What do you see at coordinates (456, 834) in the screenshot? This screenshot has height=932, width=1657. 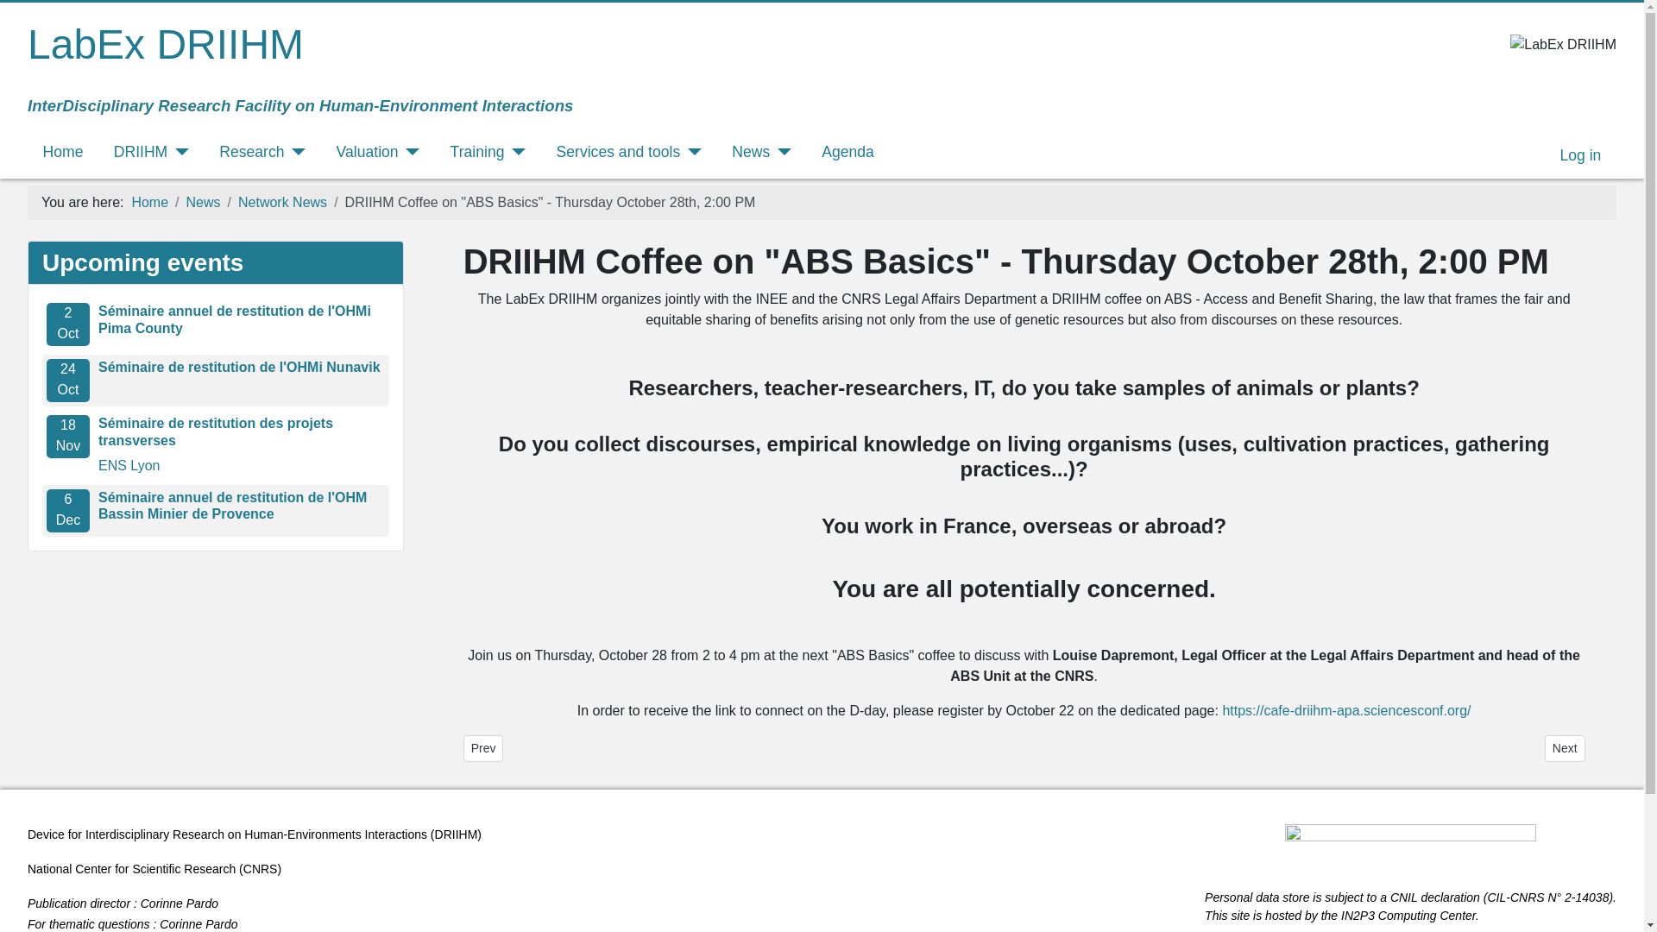 I see `DRIIHM` at bounding box center [456, 834].